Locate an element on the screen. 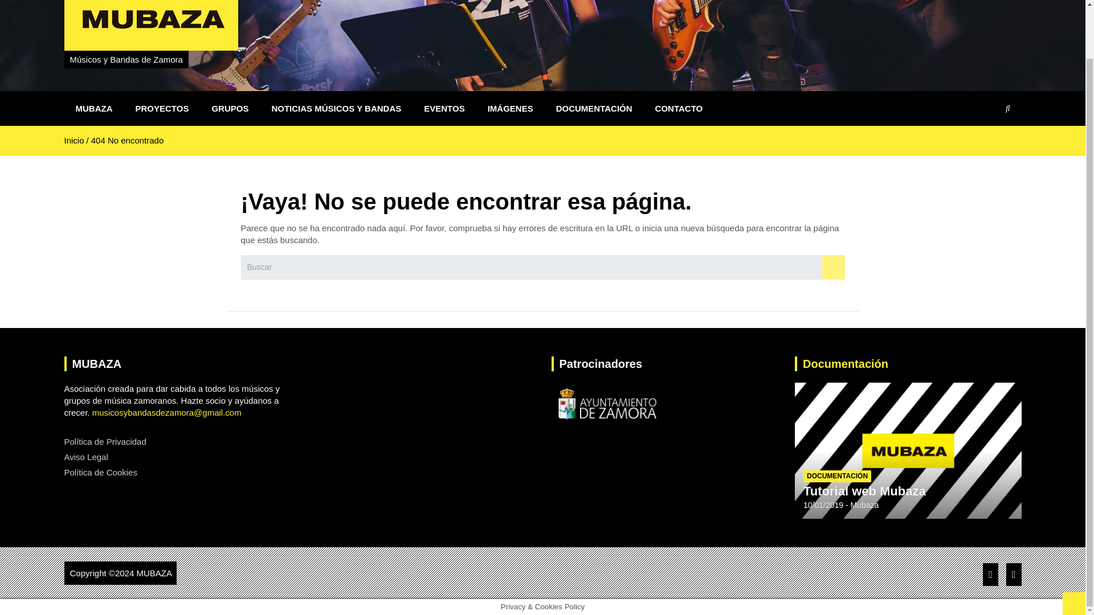 The image size is (1094, 615). Tutorial web Mubaza is located at coordinates (864, 491).